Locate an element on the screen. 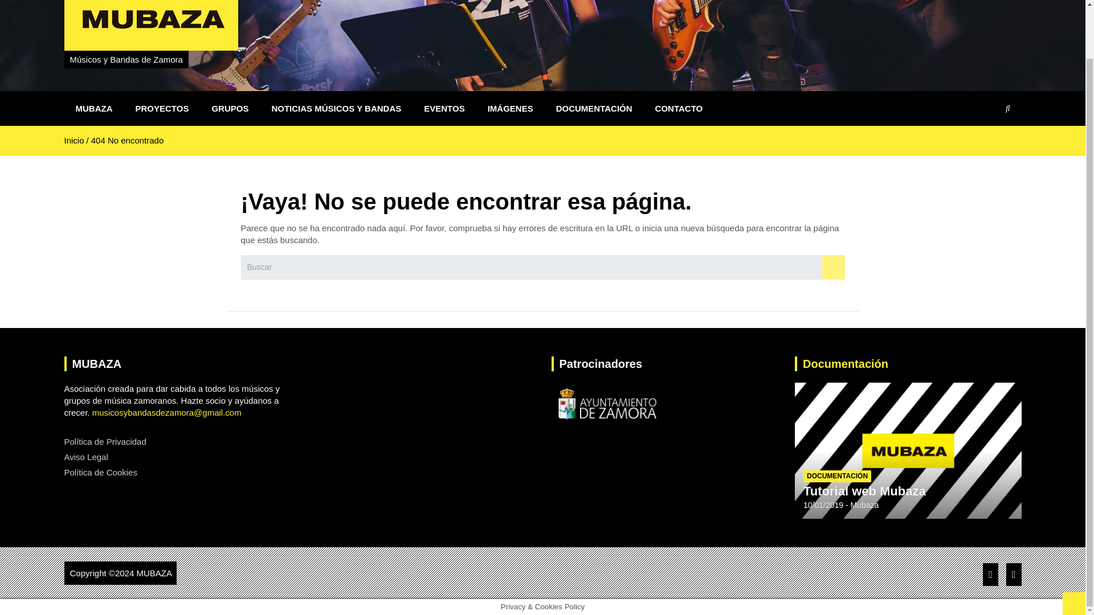 The image size is (1094, 615). Tutorial web Mubaza is located at coordinates (864, 491).